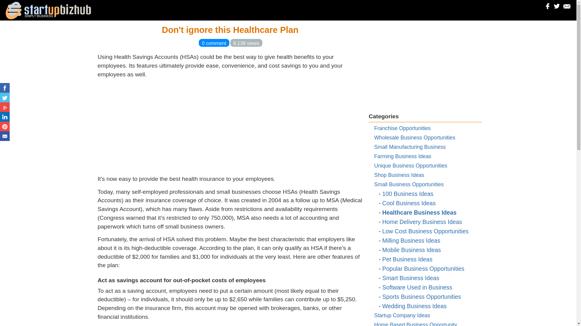  I want to click on Pet Business Ideas, so click(407, 259).